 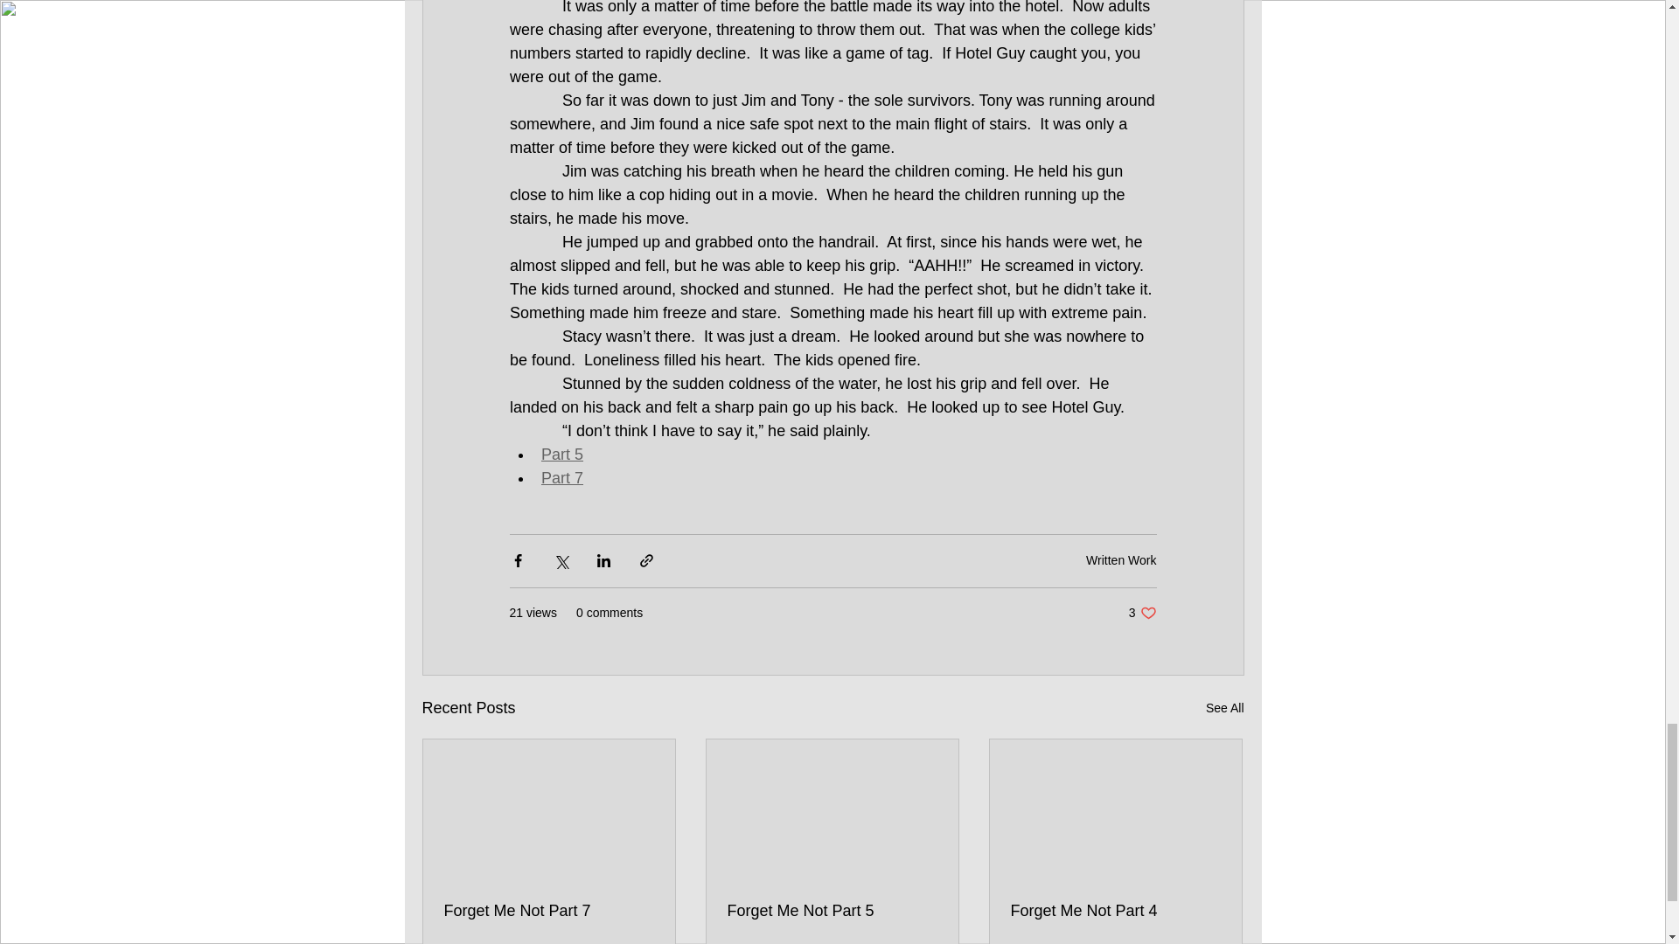 I want to click on Part 5, so click(x=561, y=477).